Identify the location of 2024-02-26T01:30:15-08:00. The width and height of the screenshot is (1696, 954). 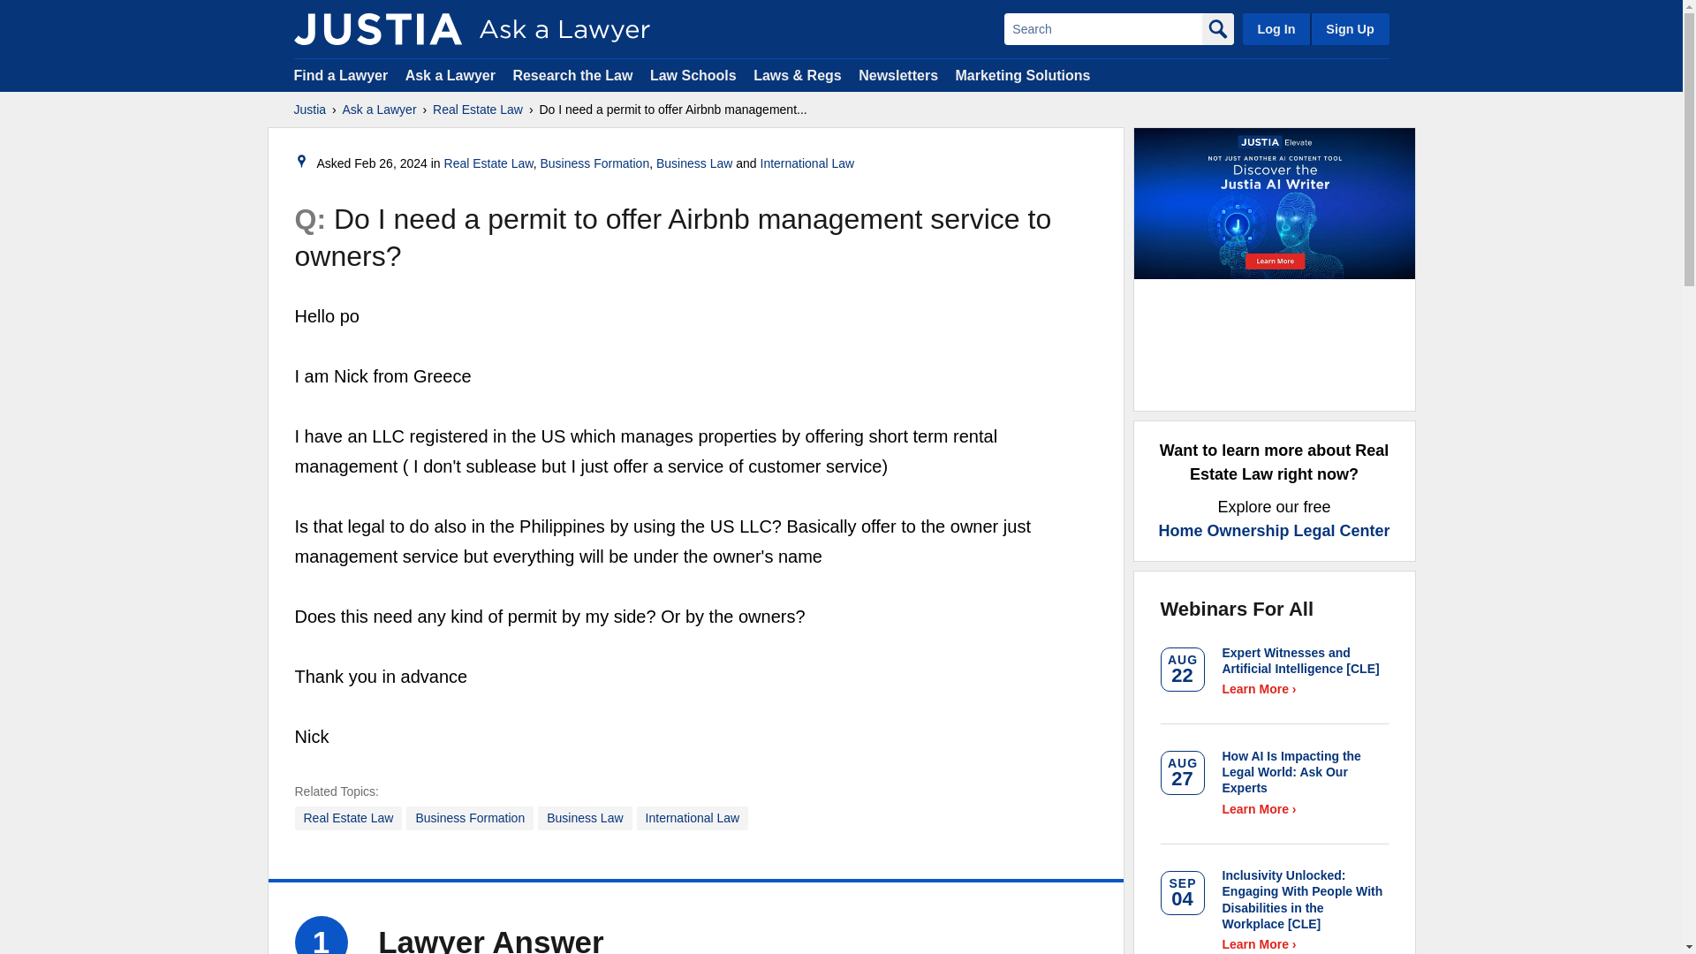
(390, 163).